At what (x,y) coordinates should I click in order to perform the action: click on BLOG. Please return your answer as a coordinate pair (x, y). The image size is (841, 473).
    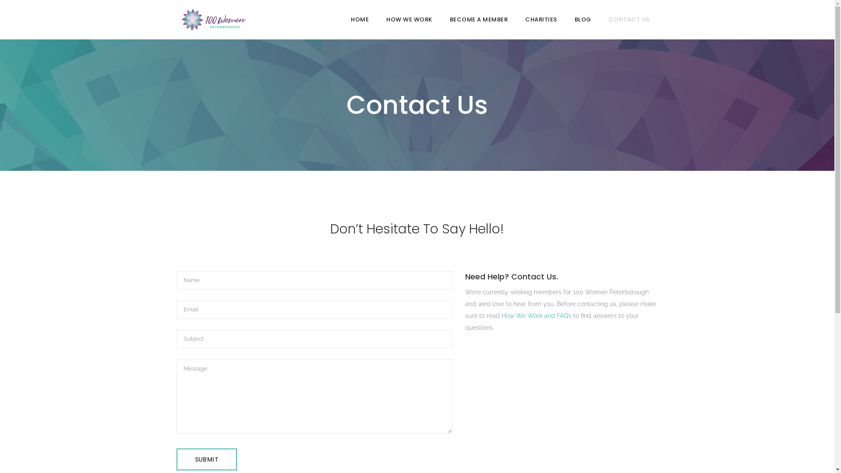
    Looking at the image, I should click on (583, 20).